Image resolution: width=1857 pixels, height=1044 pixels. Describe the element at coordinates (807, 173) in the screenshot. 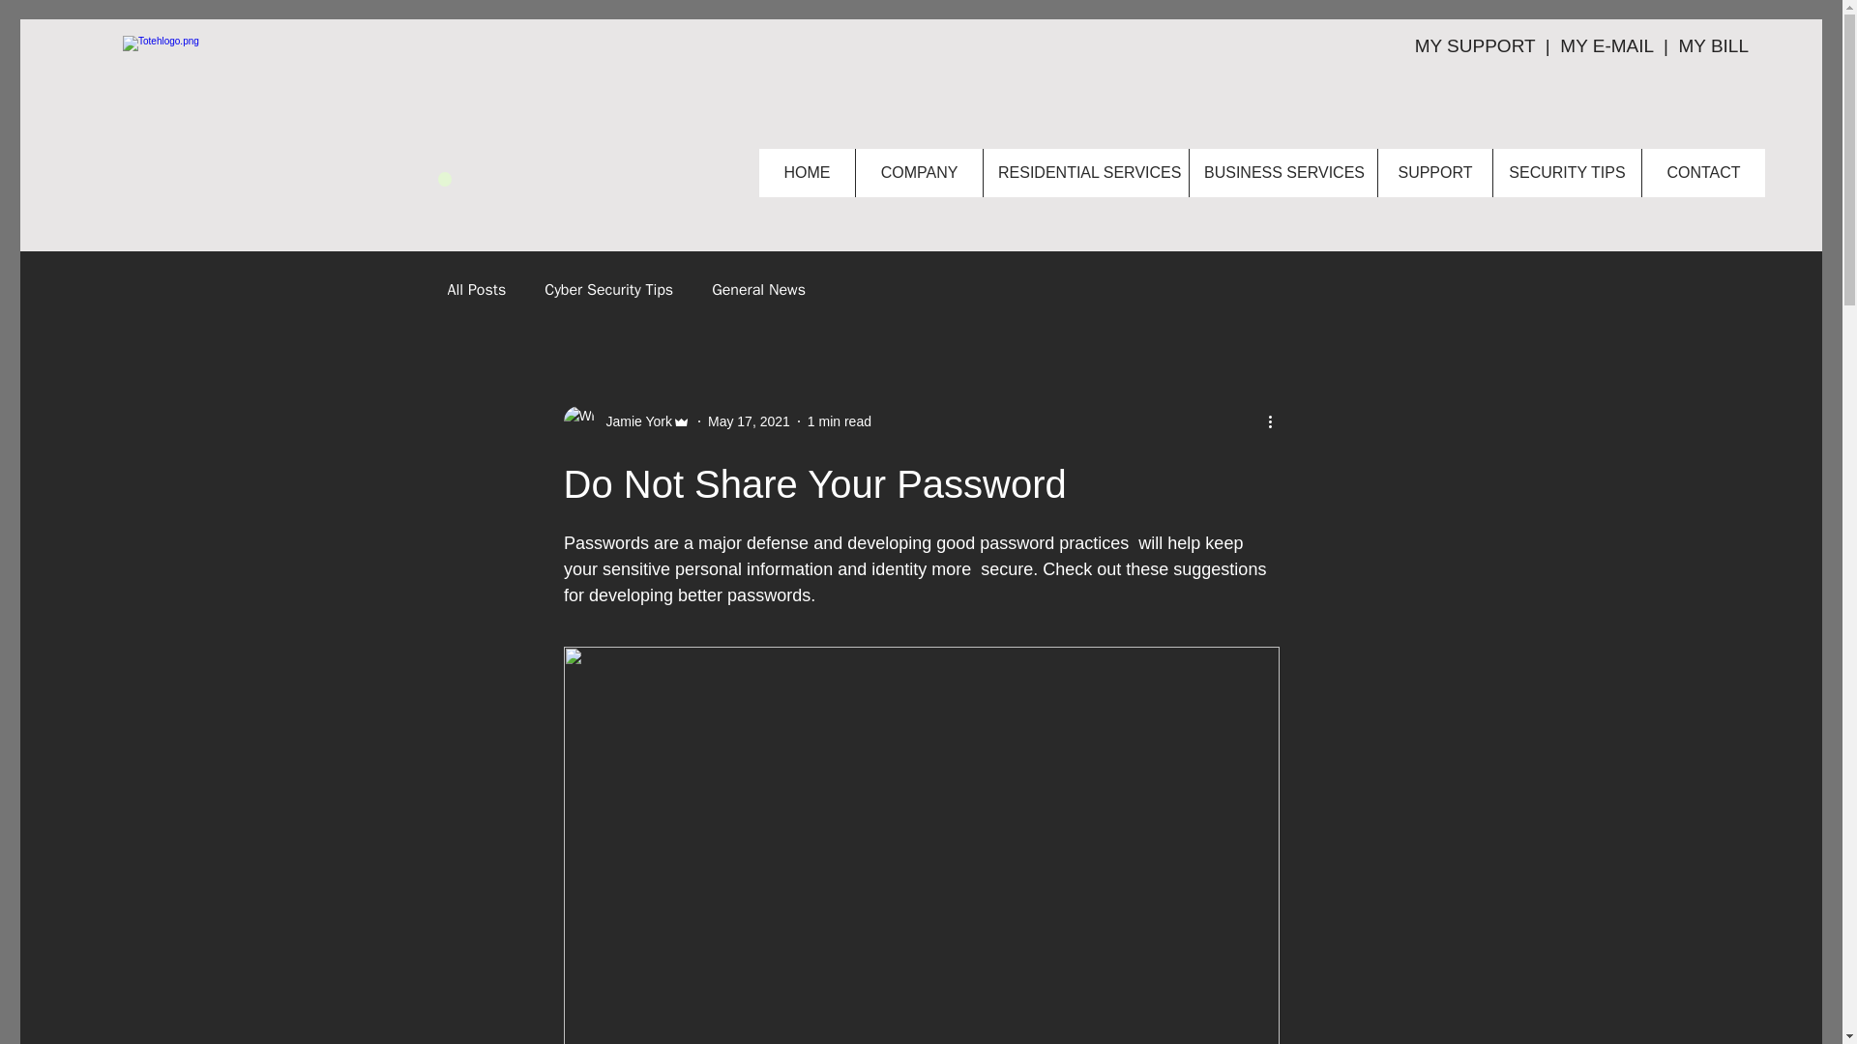

I see `HOME` at that location.